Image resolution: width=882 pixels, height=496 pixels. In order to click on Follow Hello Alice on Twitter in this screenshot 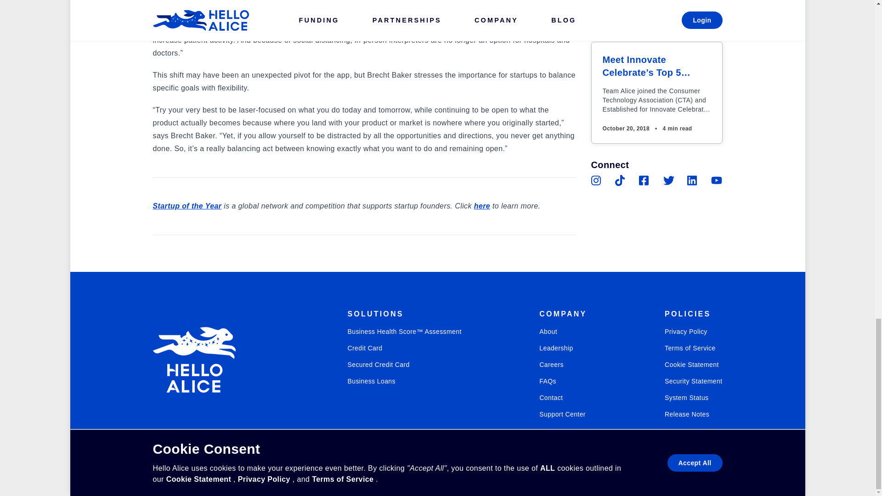, I will do `click(669, 180)`.